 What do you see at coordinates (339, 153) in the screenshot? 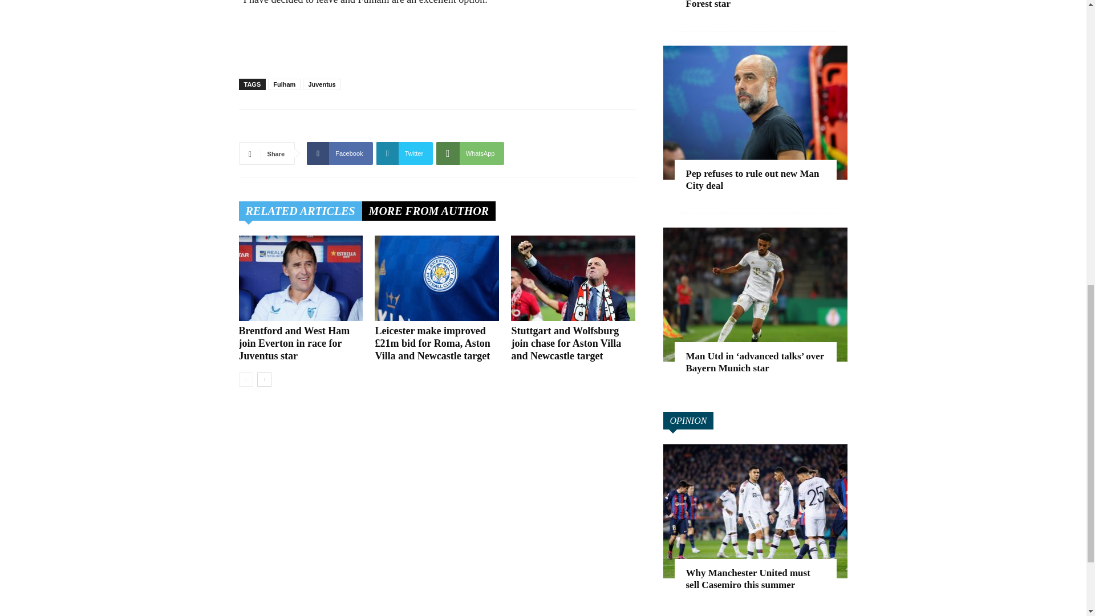
I see `Facebook` at bounding box center [339, 153].